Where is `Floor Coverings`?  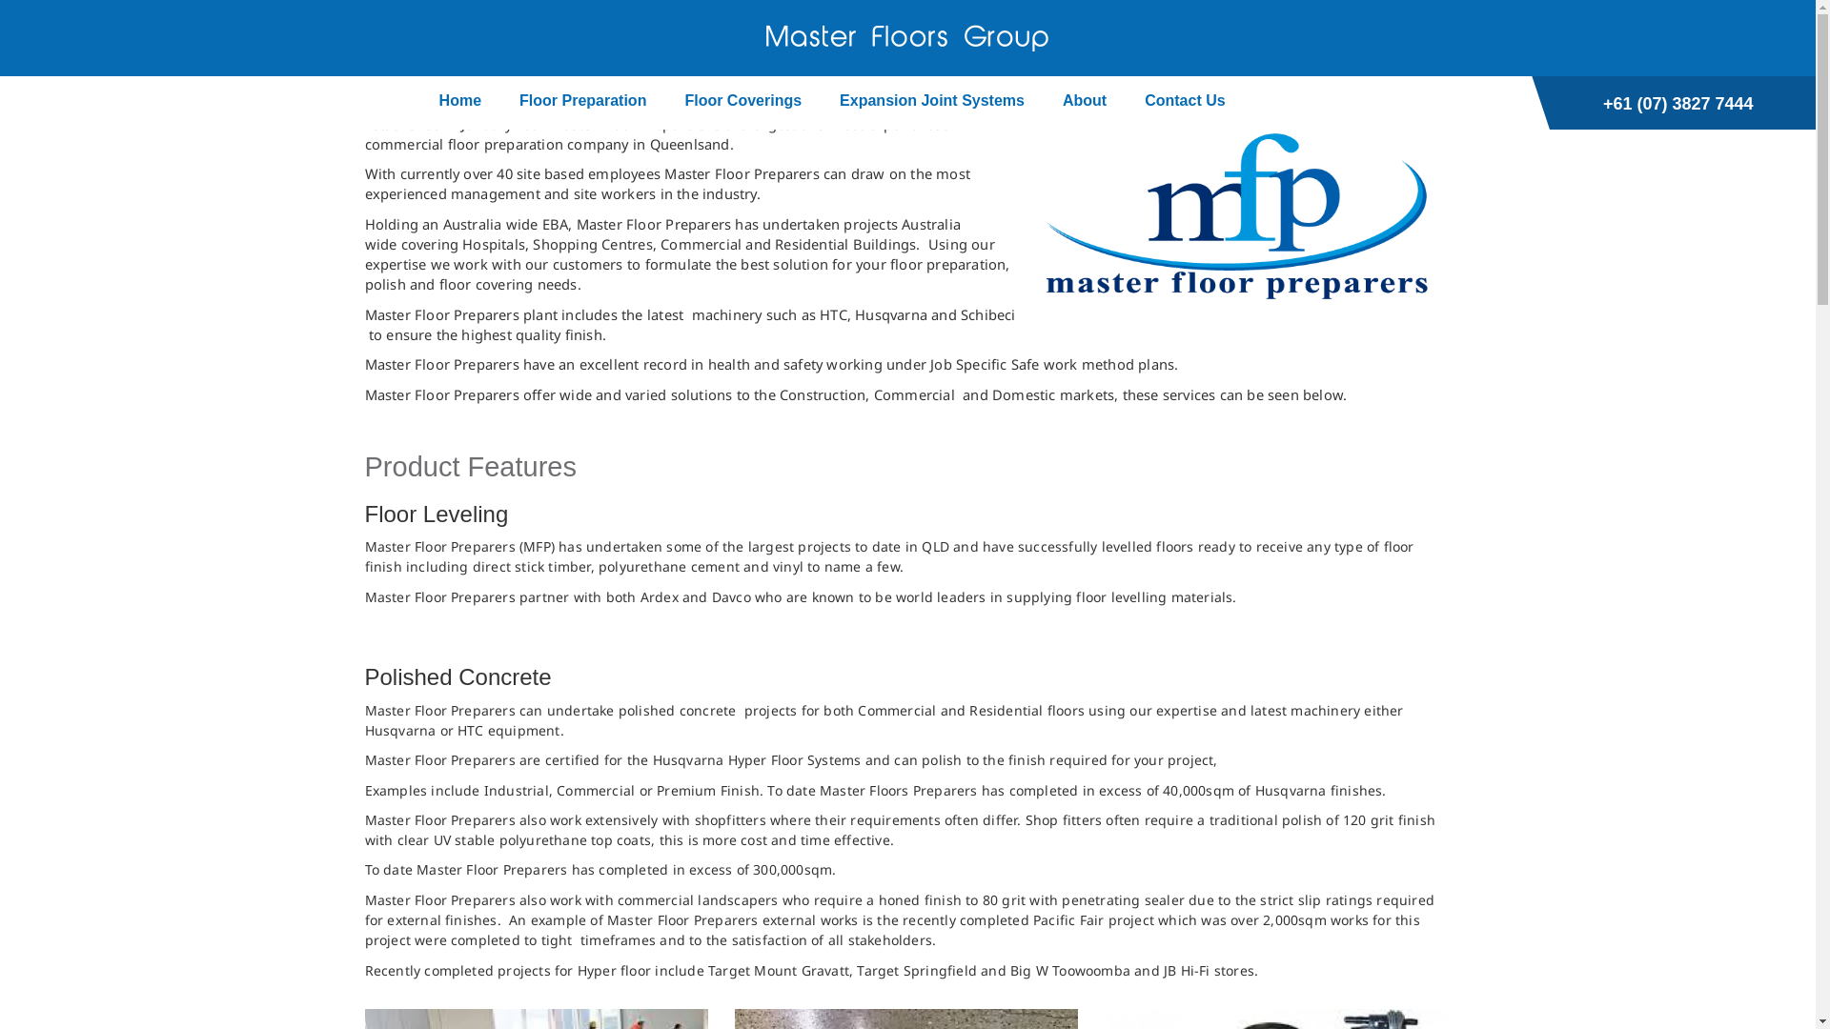
Floor Coverings is located at coordinates (743, 103).